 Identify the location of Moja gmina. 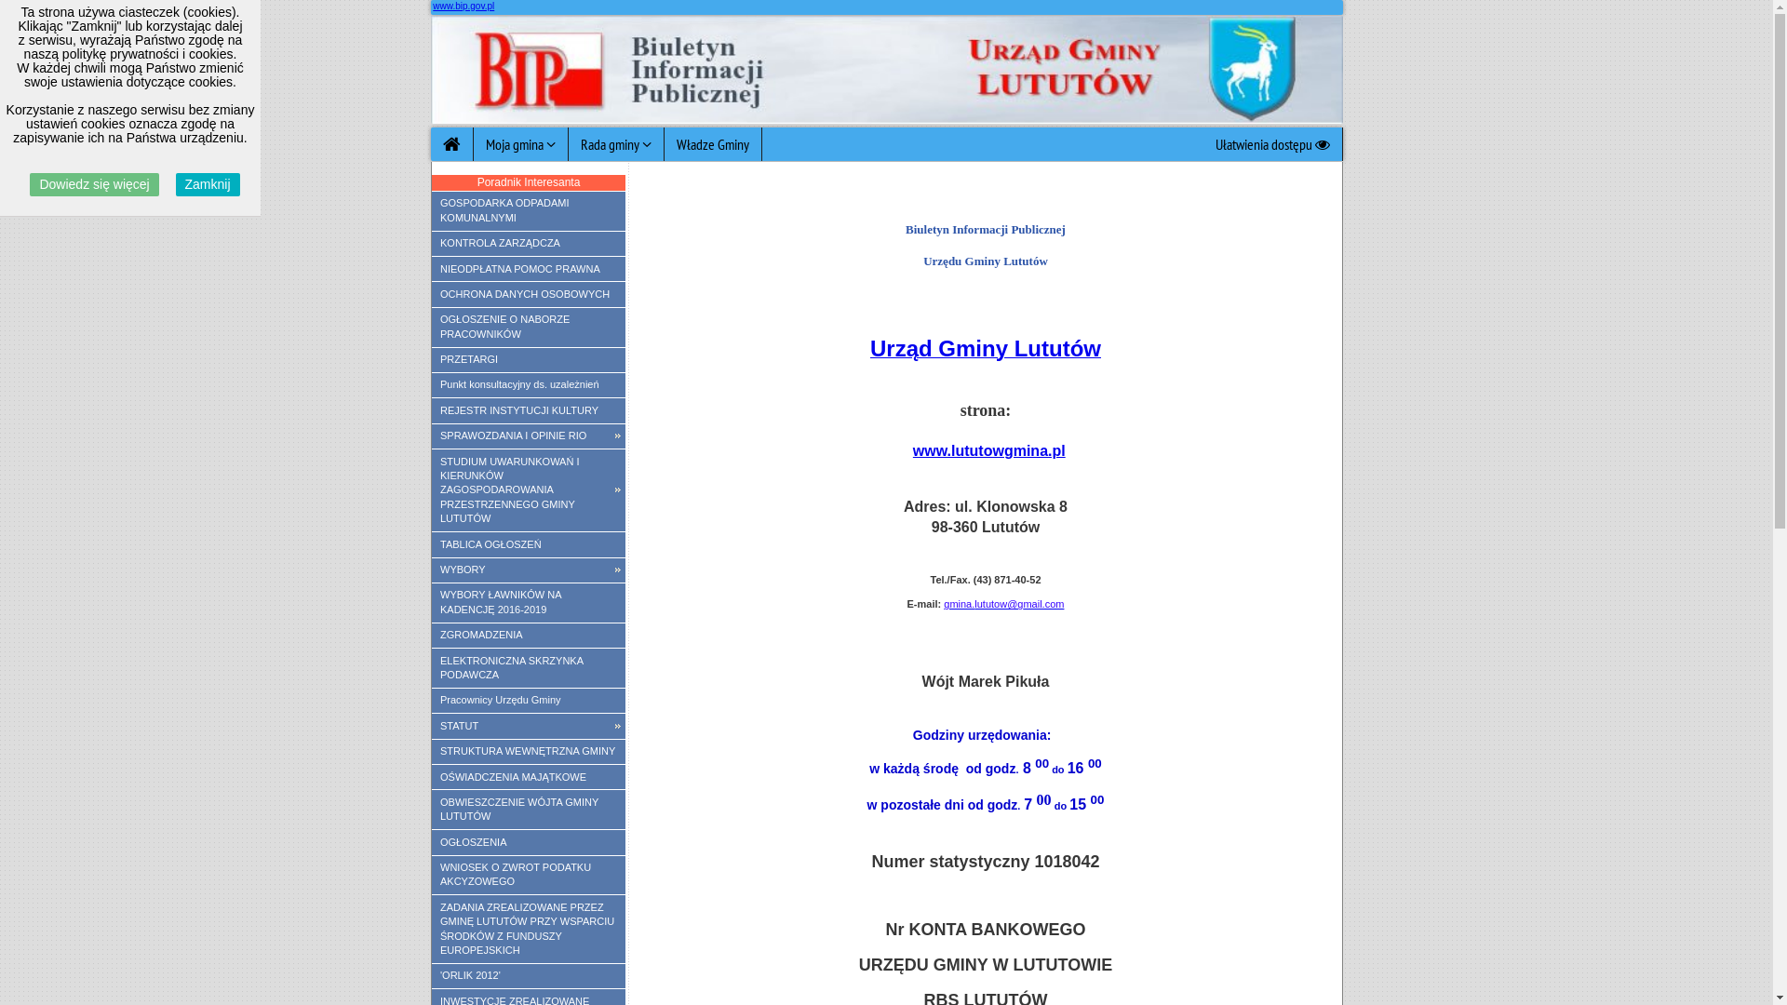
(520, 144).